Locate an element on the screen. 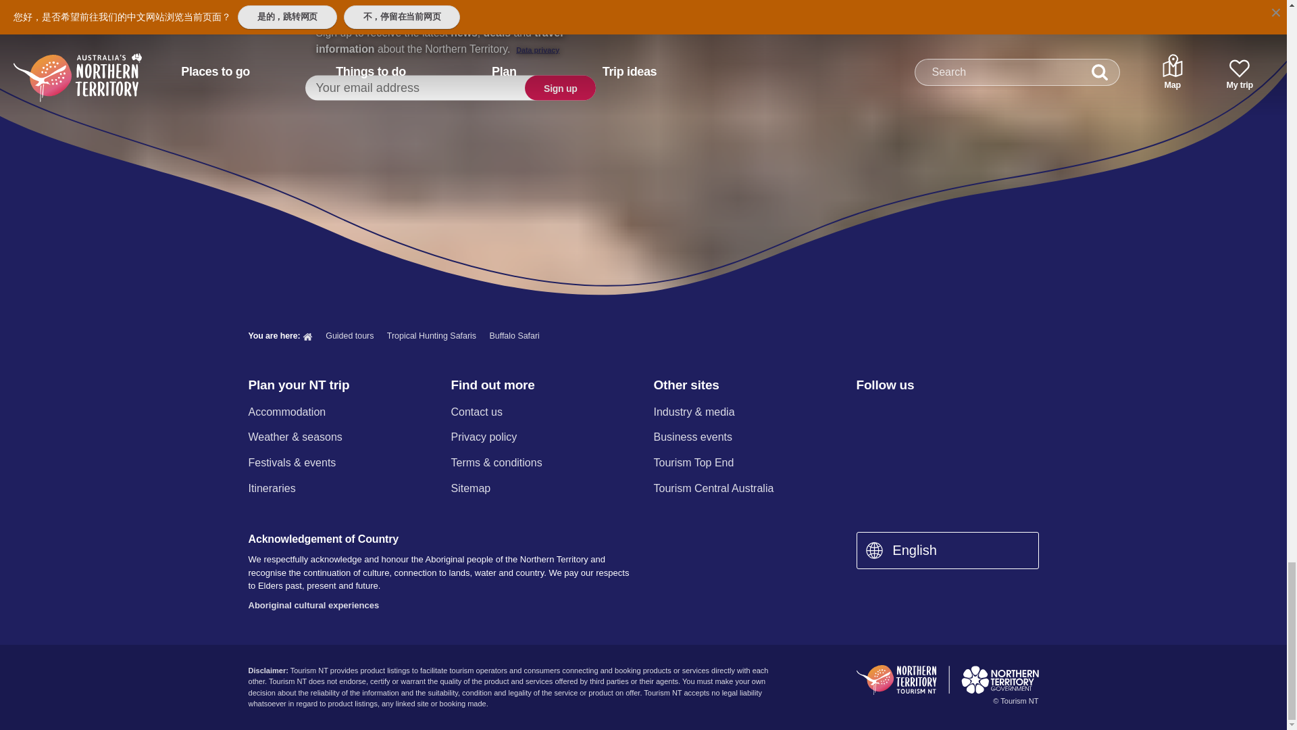 The width and height of the screenshot is (1297, 730). Twitter is located at coordinates (936, 414).